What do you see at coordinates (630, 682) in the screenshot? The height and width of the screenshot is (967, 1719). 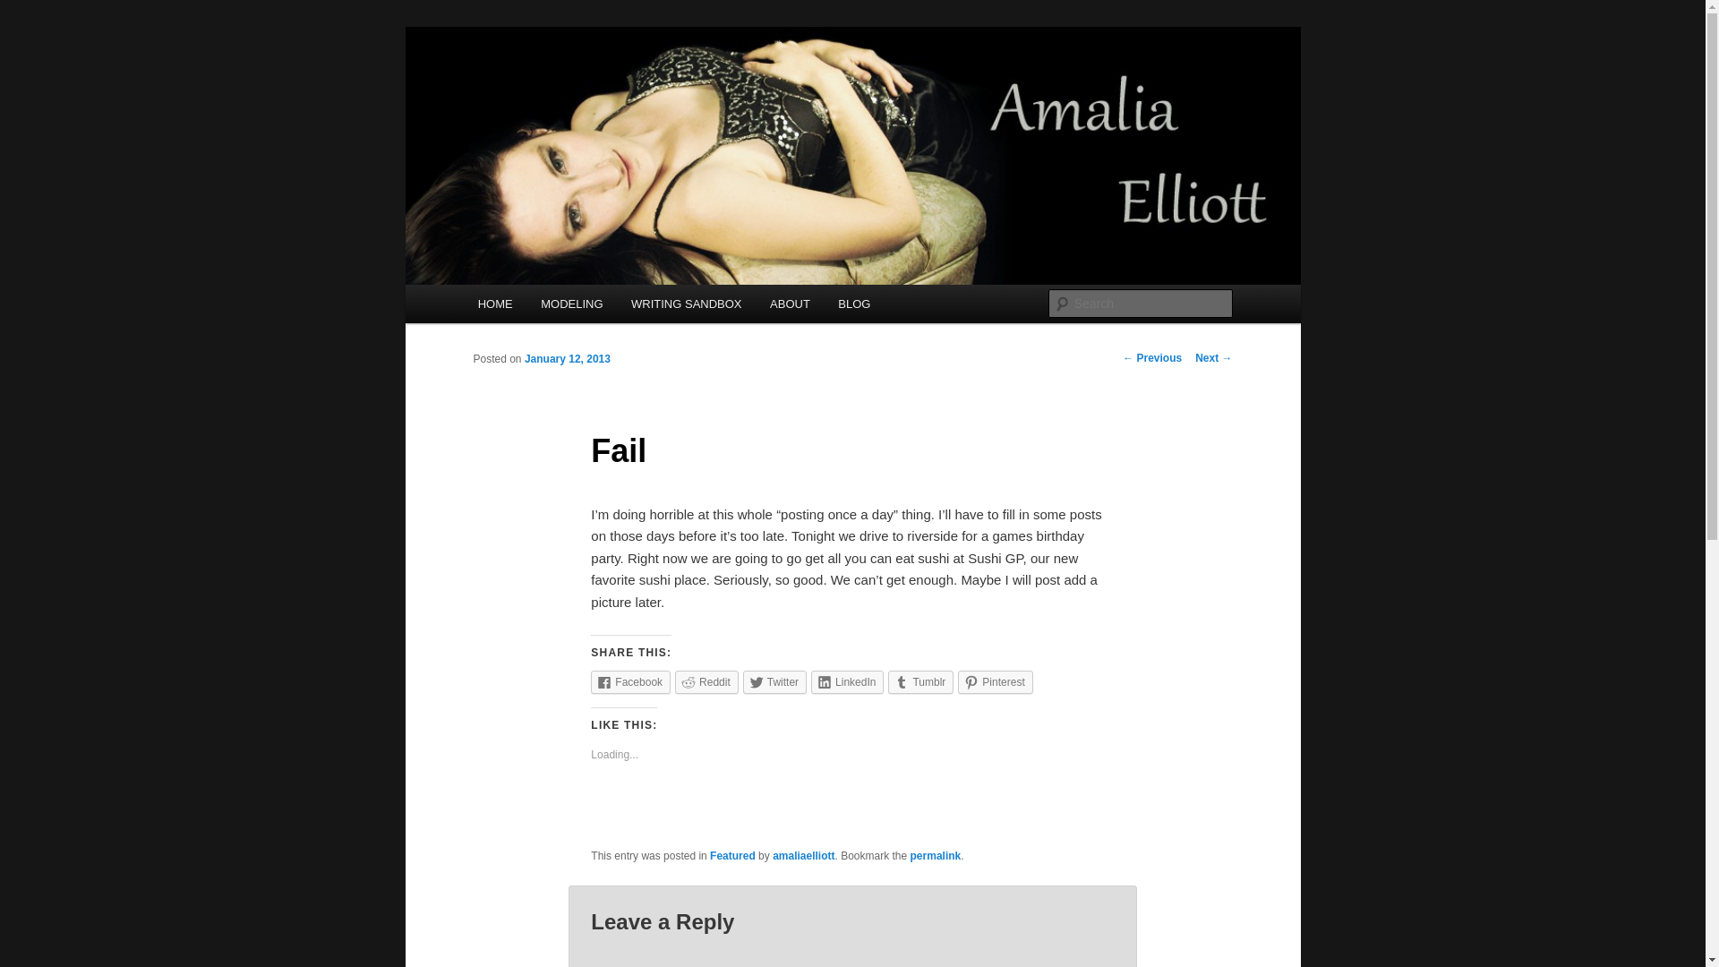 I see `Facebook` at bounding box center [630, 682].